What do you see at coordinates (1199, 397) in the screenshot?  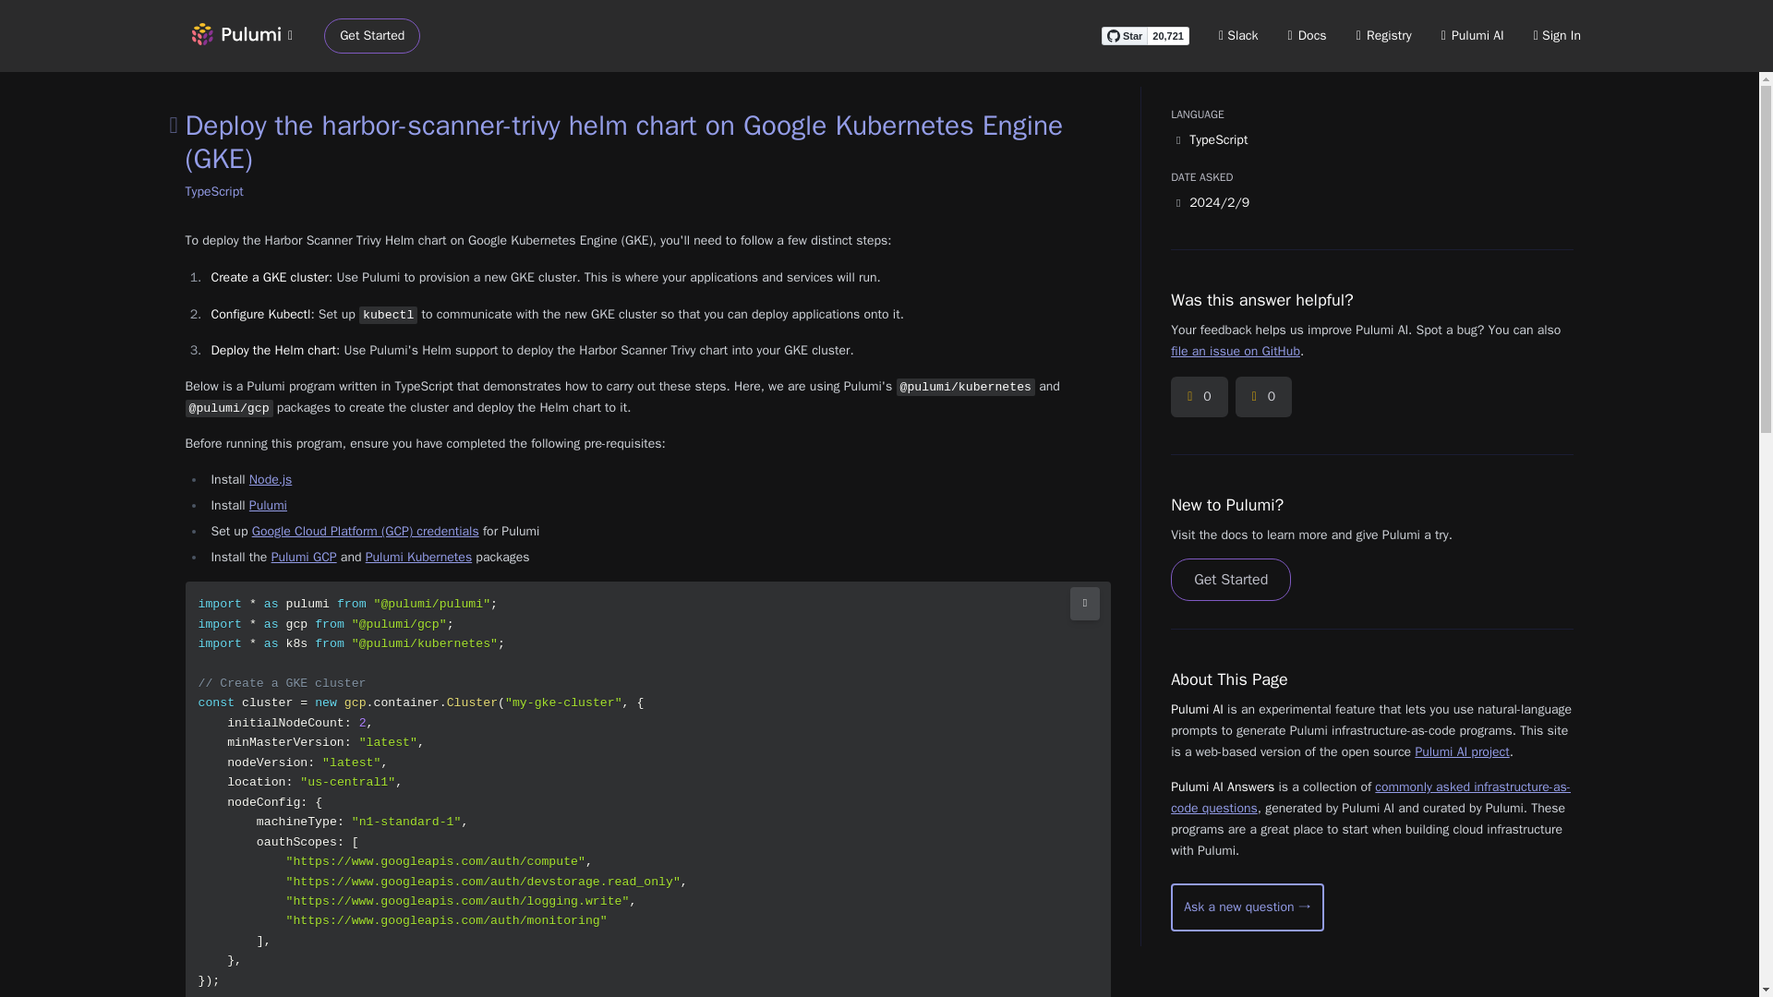 I see `Upvote this answer` at bounding box center [1199, 397].